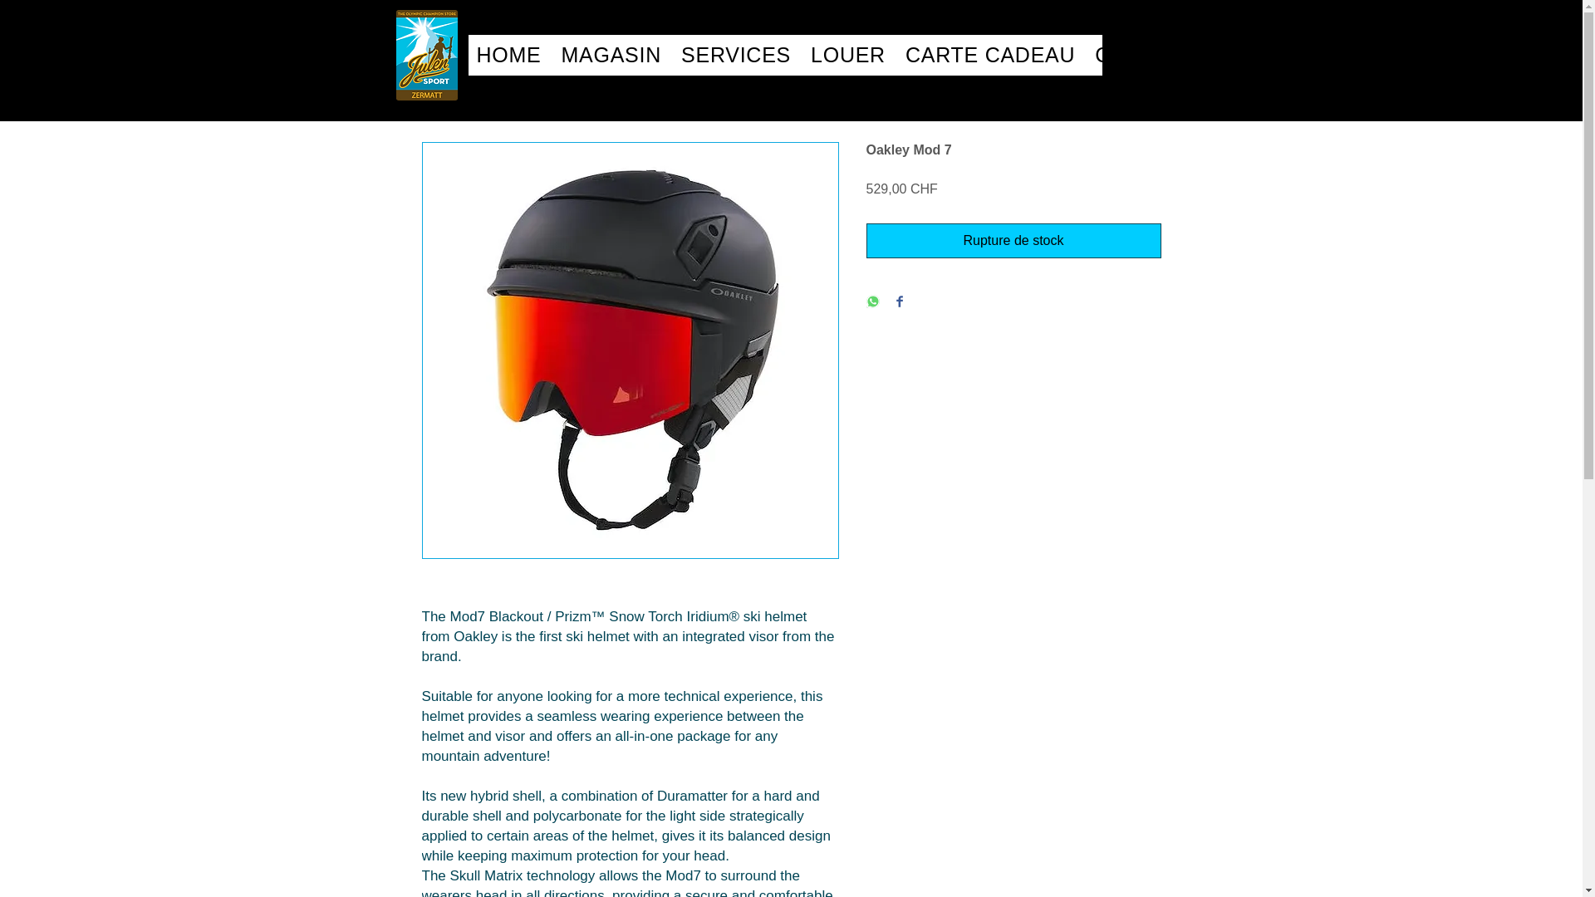  I want to click on LOUER, so click(611, 55).